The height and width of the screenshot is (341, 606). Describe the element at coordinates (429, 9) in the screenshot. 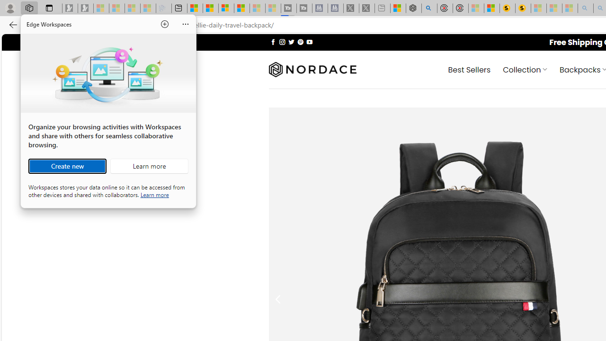

I see `poe - Search` at that location.